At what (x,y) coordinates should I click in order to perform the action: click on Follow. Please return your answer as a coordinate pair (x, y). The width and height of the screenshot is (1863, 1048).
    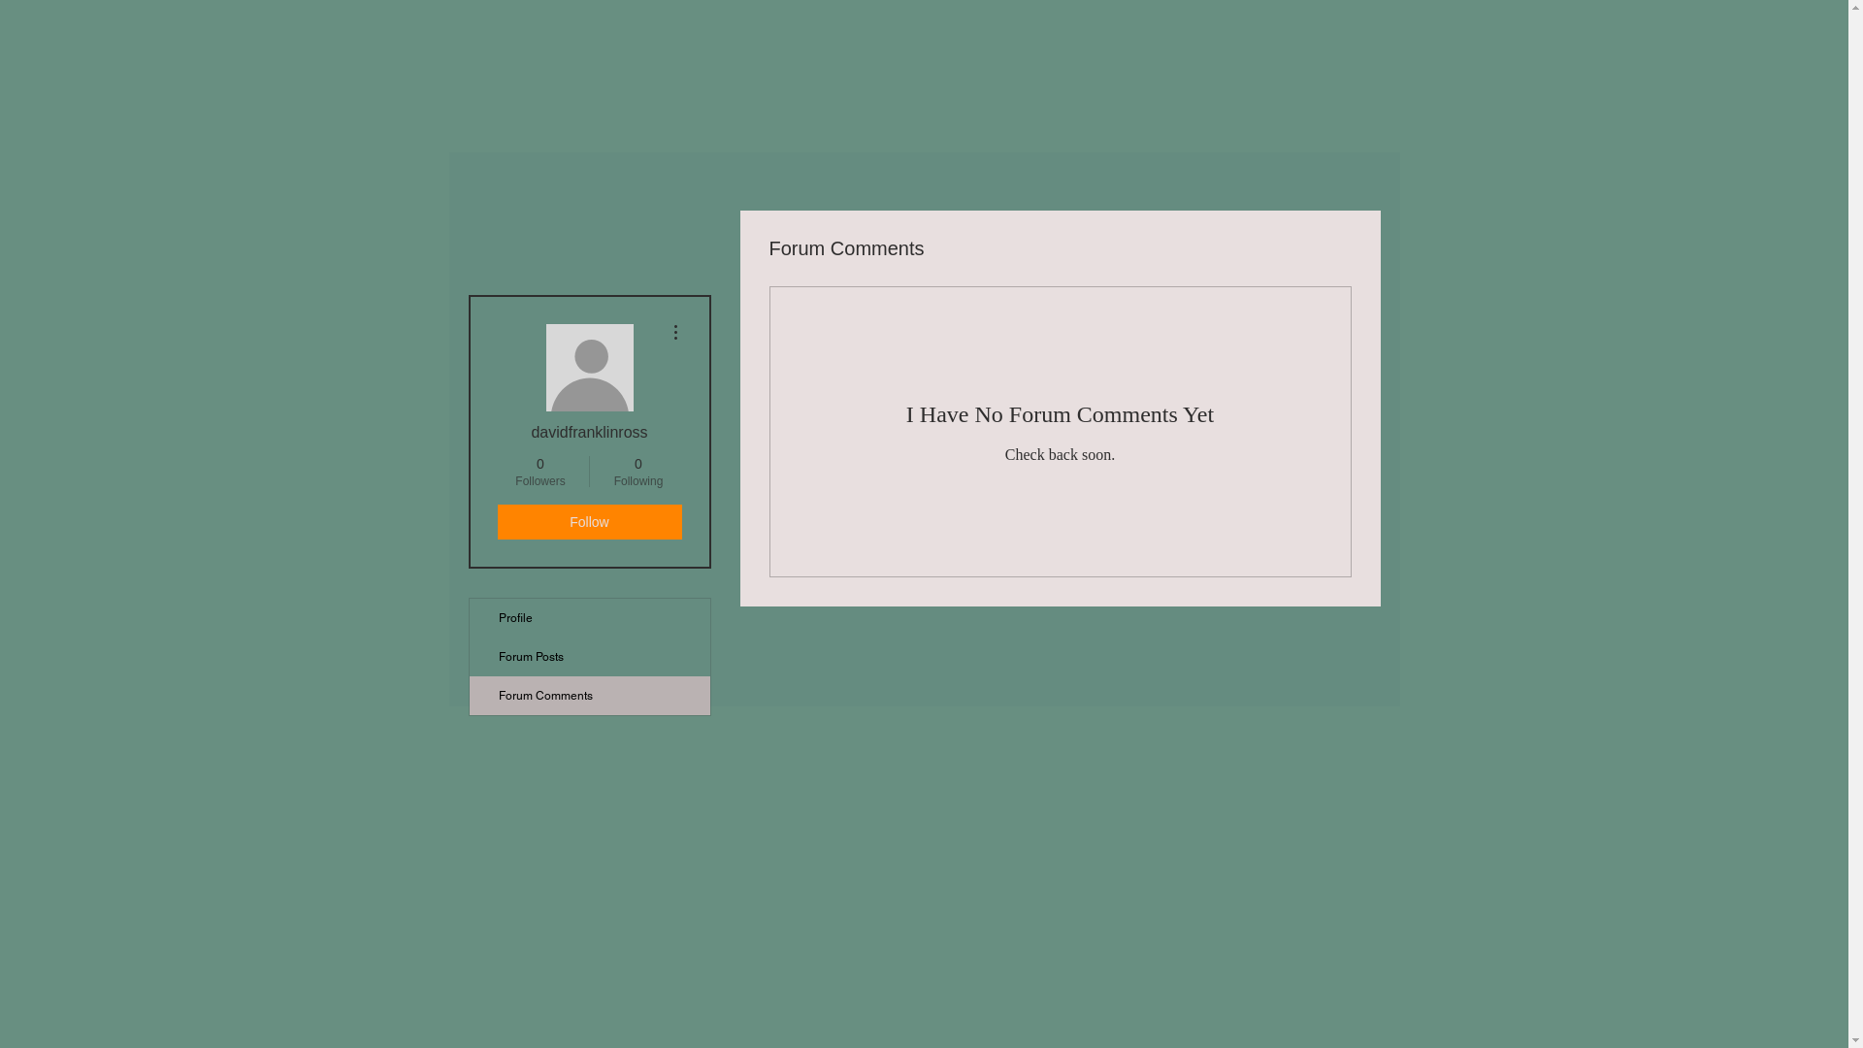
    Looking at the image, I should click on (589, 522).